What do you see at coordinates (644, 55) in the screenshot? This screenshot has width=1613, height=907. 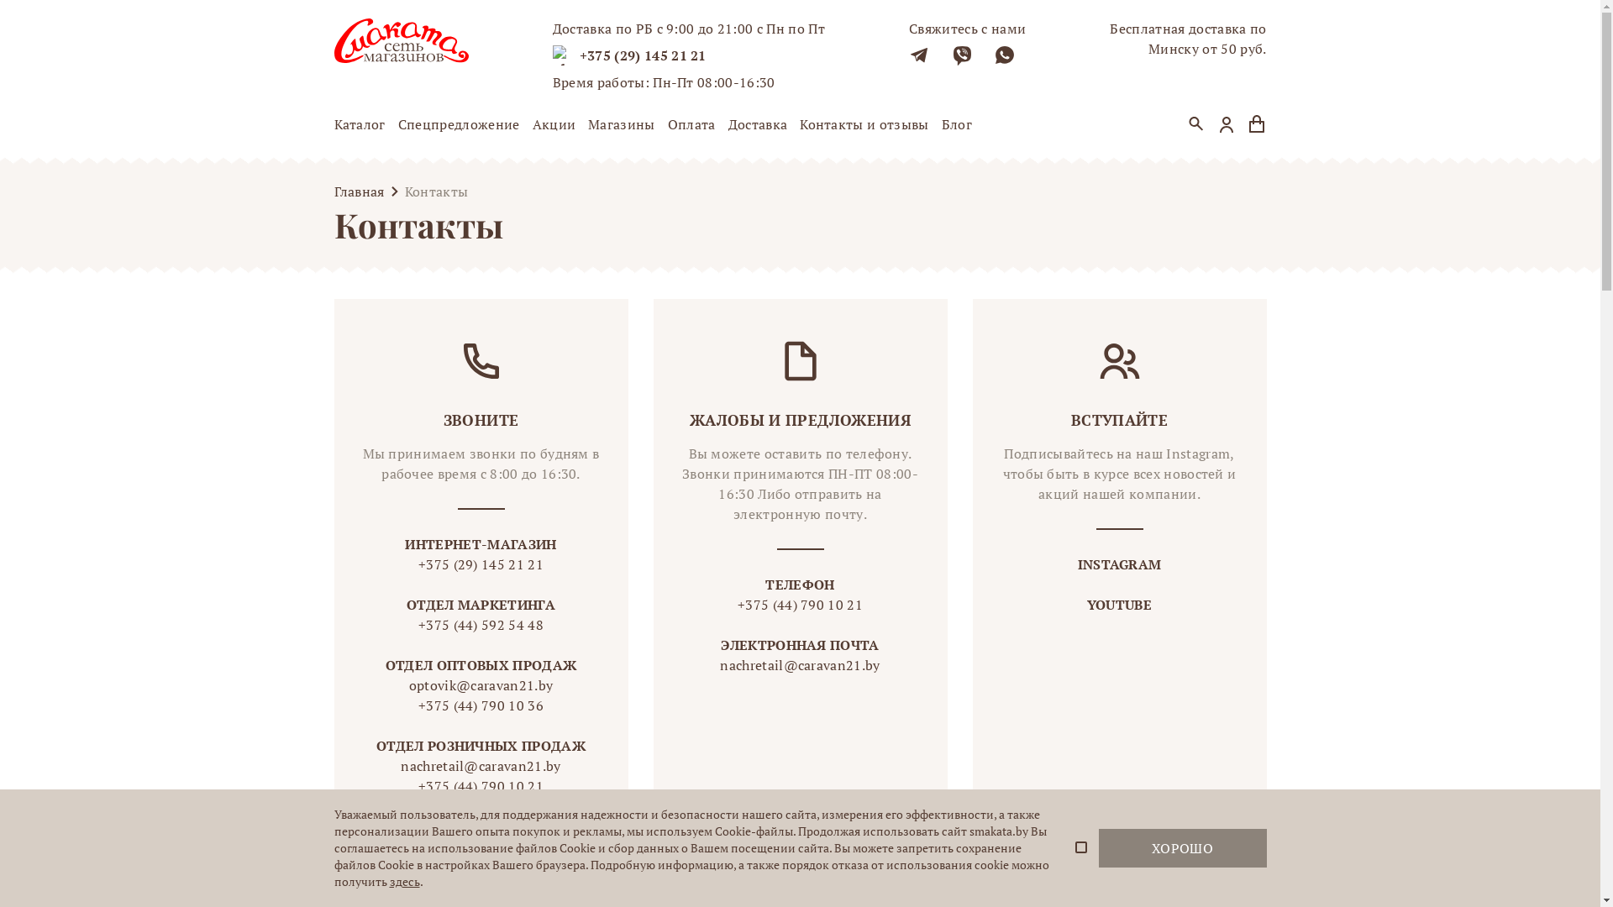 I see `+375 (29) 145 21 21` at bounding box center [644, 55].